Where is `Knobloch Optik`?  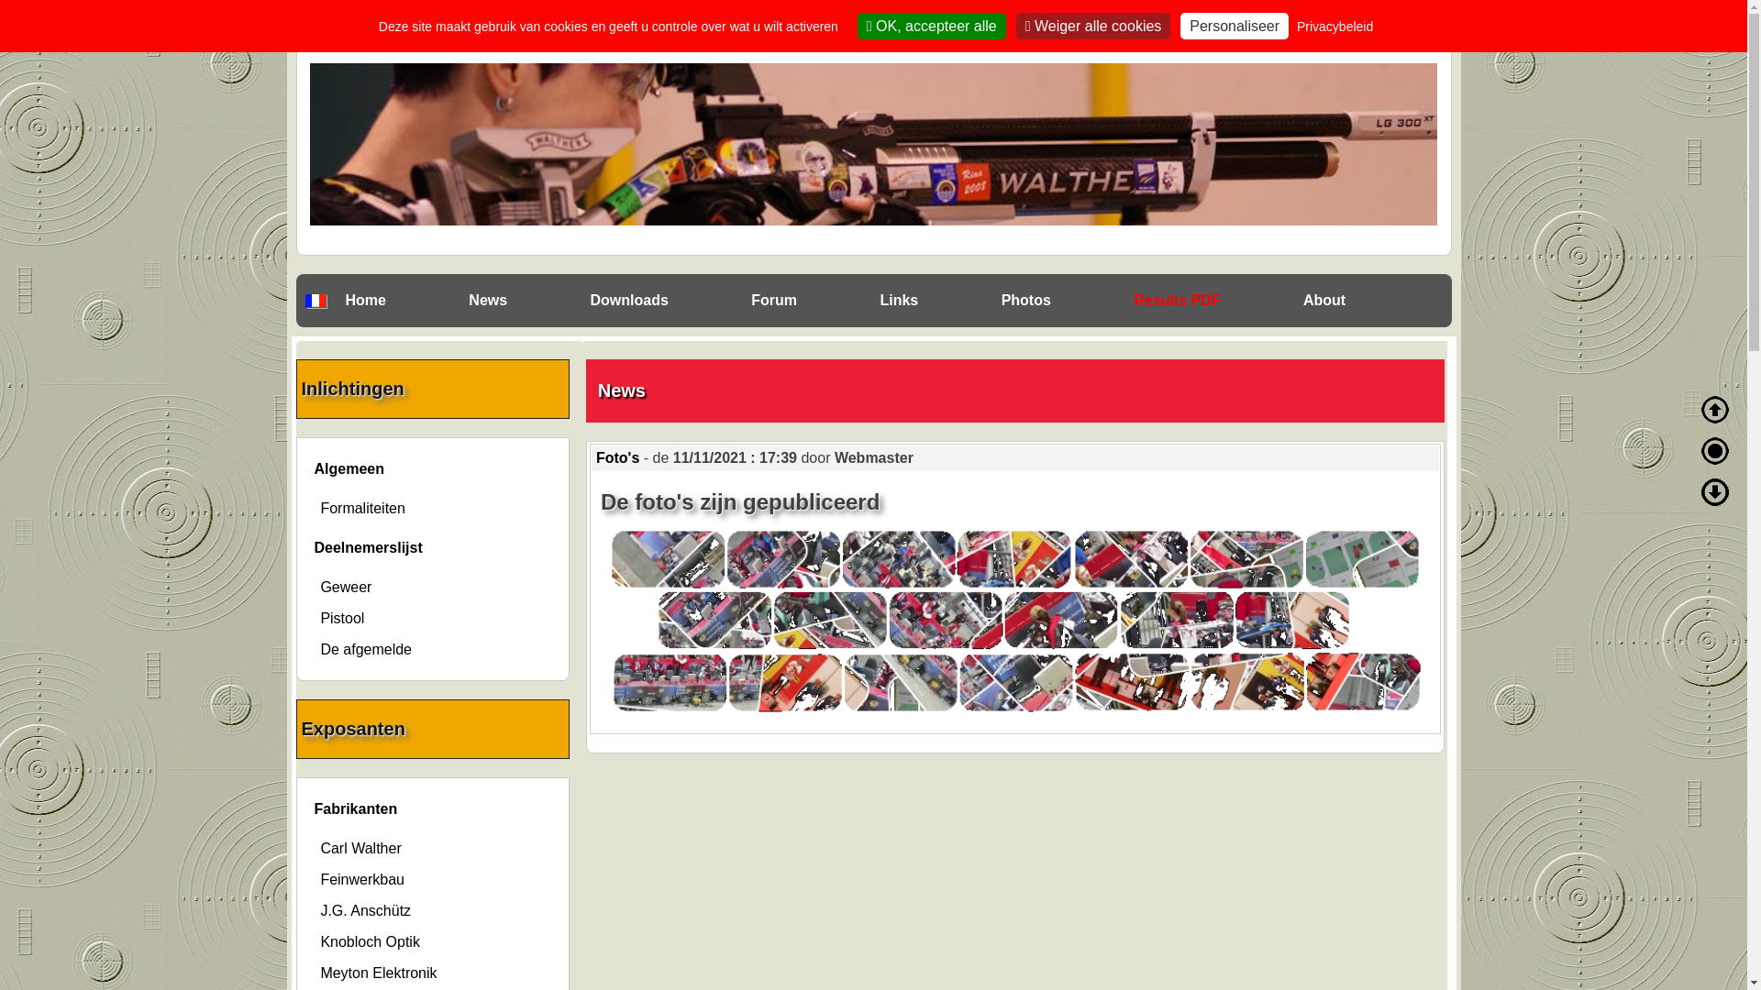 Knobloch Optik is located at coordinates (371, 942).